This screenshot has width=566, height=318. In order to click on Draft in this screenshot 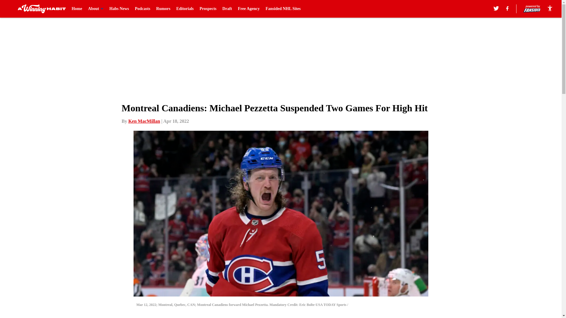, I will do `click(227, 9)`.